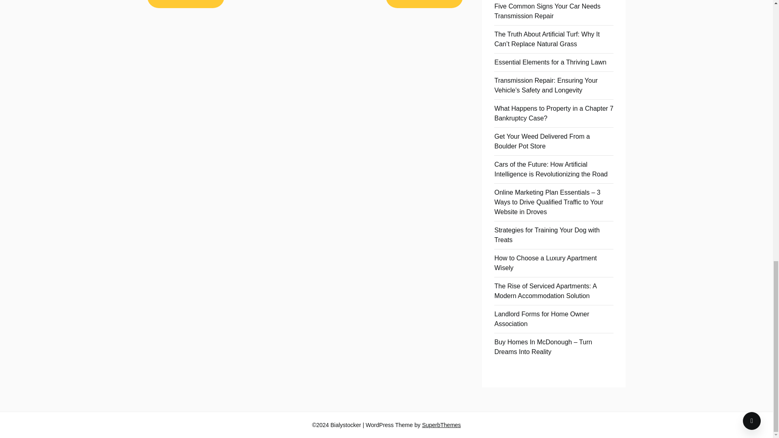 The image size is (779, 438). I want to click on Essential Elements for a Thriving Lawn, so click(550, 62).